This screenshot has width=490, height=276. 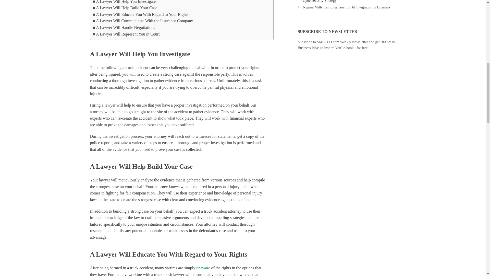 What do you see at coordinates (124, 28) in the screenshot?
I see `A Lawyer Will Handle Negotiations` at bounding box center [124, 28].